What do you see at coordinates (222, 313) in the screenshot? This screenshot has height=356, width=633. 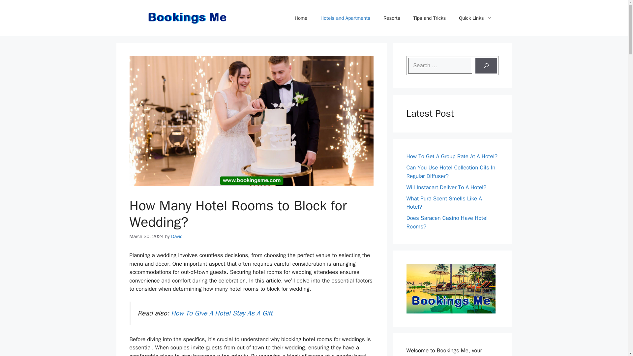 I see `How To Give A Hotel Stay As A Gift` at bounding box center [222, 313].